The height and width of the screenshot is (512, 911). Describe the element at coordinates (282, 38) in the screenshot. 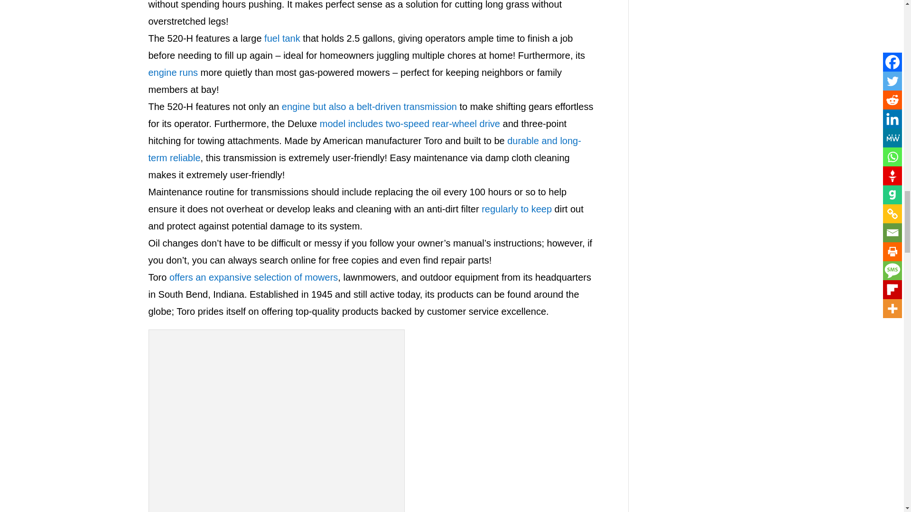

I see `fuel tank` at that location.